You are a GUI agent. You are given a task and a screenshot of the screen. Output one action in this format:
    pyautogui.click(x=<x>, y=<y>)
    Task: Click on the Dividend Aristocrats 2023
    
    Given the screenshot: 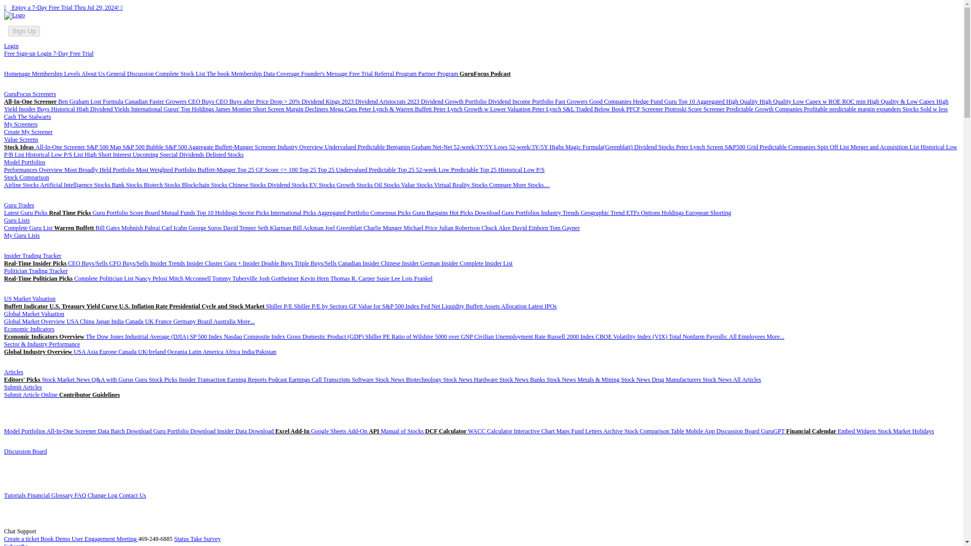 What is the action you would take?
    pyautogui.click(x=388, y=102)
    